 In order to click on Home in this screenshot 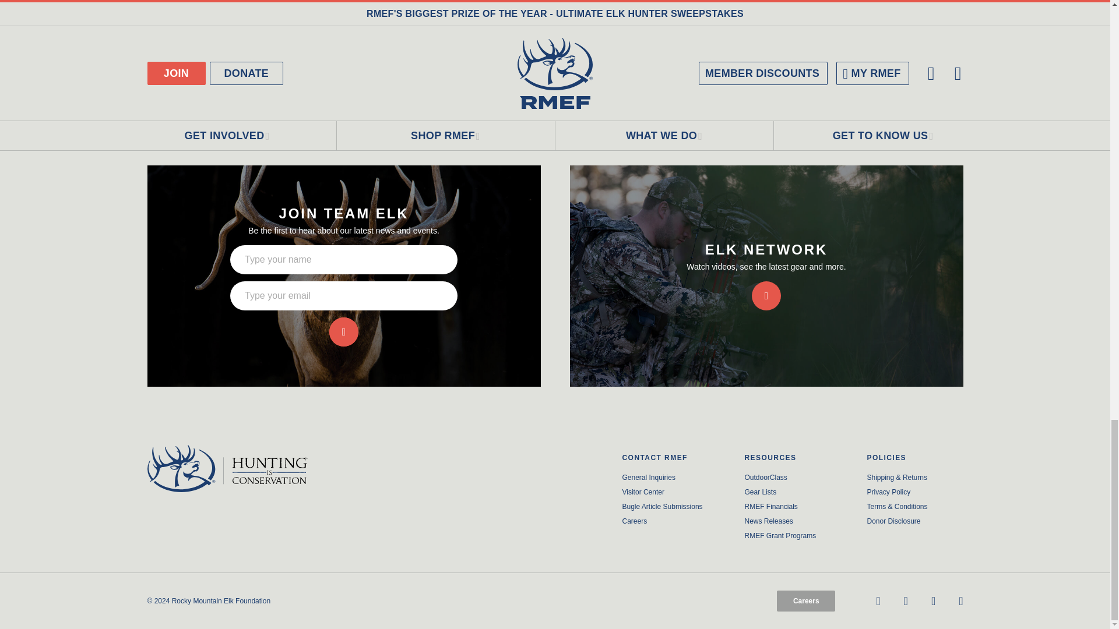, I will do `click(241, 468)`.